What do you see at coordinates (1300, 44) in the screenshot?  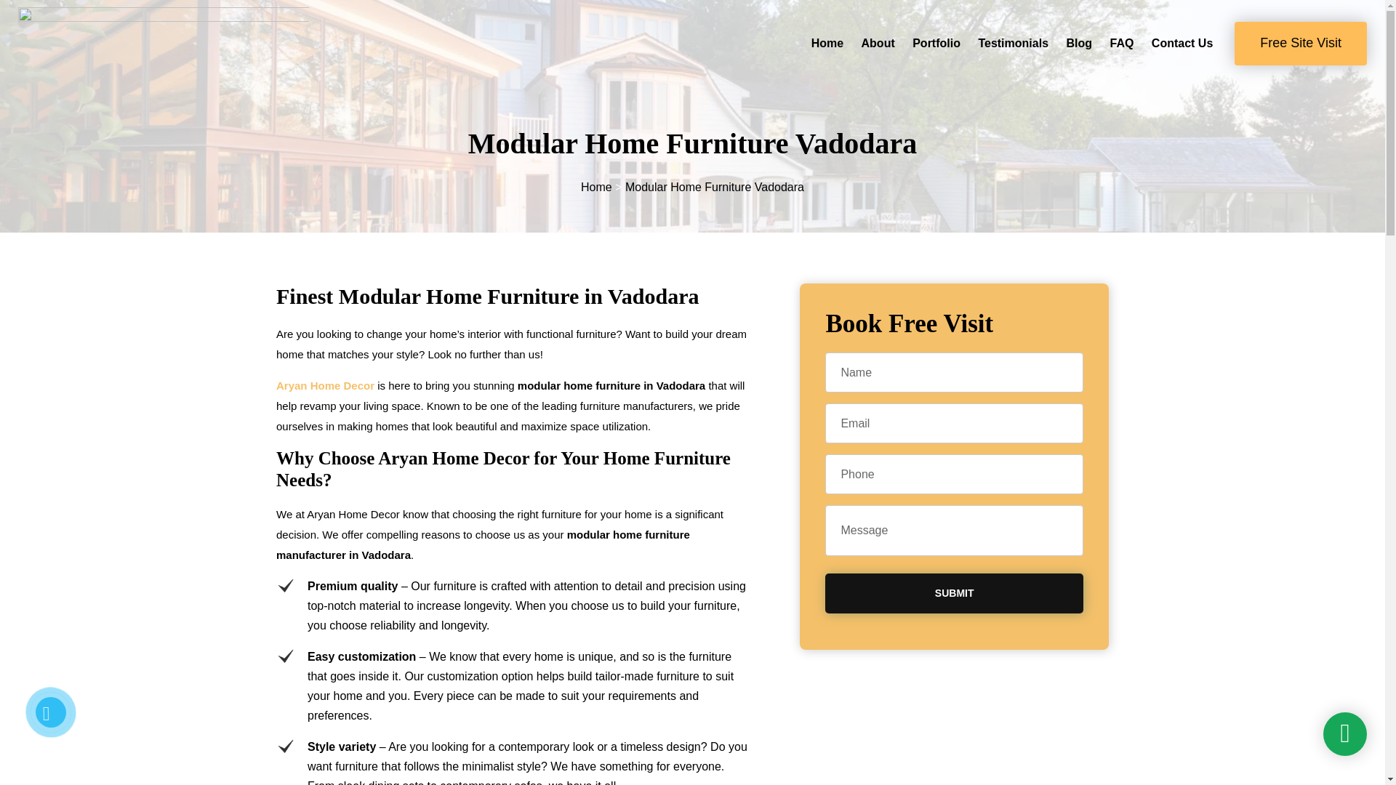 I see `Free Site Visit` at bounding box center [1300, 44].